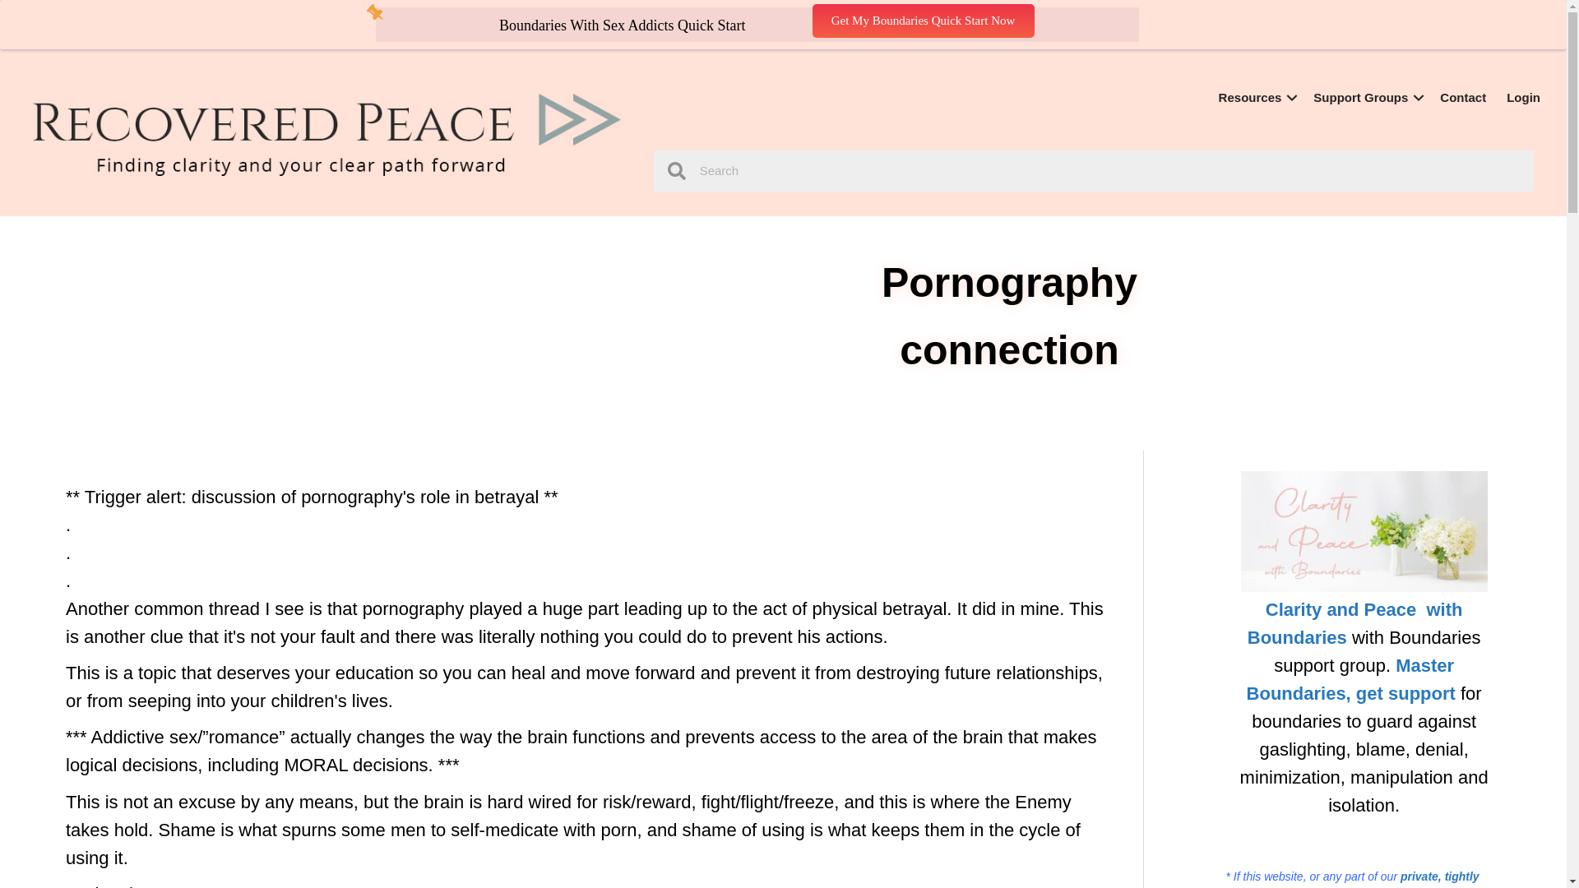 The height and width of the screenshot is (888, 1579). What do you see at coordinates (1109, 171) in the screenshot?
I see `Search` at bounding box center [1109, 171].